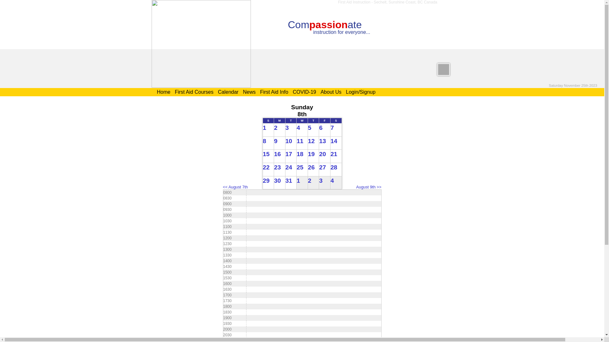 The width and height of the screenshot is (609, 342). I want to click on 25, so click(300, 167).